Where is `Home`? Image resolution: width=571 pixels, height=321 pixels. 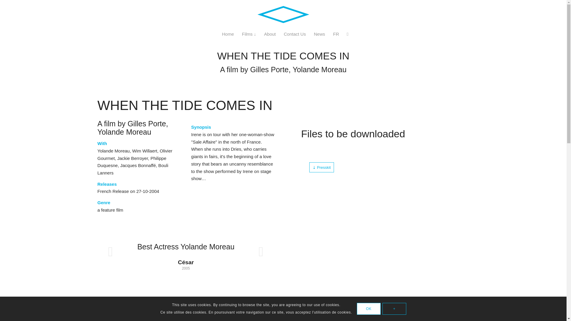
Home is located at coordinates (228, 34).